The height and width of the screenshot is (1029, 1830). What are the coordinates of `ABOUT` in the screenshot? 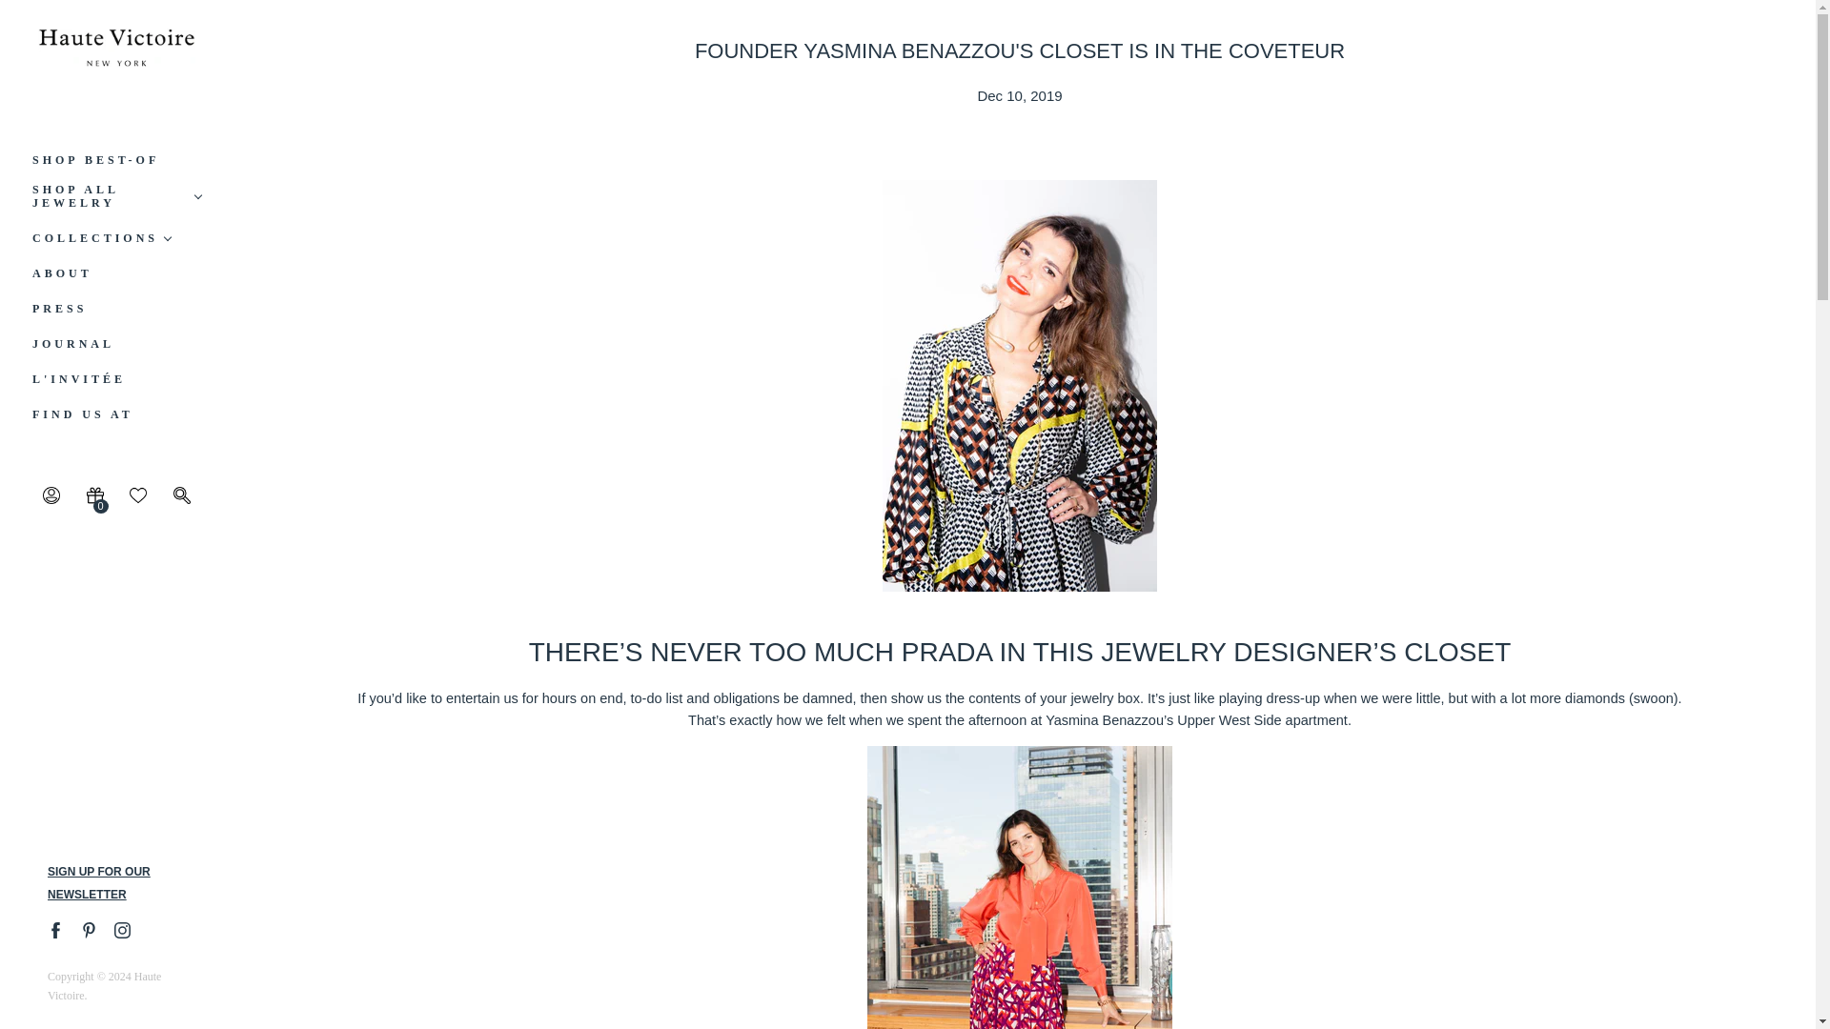 It's located at (63, 272).